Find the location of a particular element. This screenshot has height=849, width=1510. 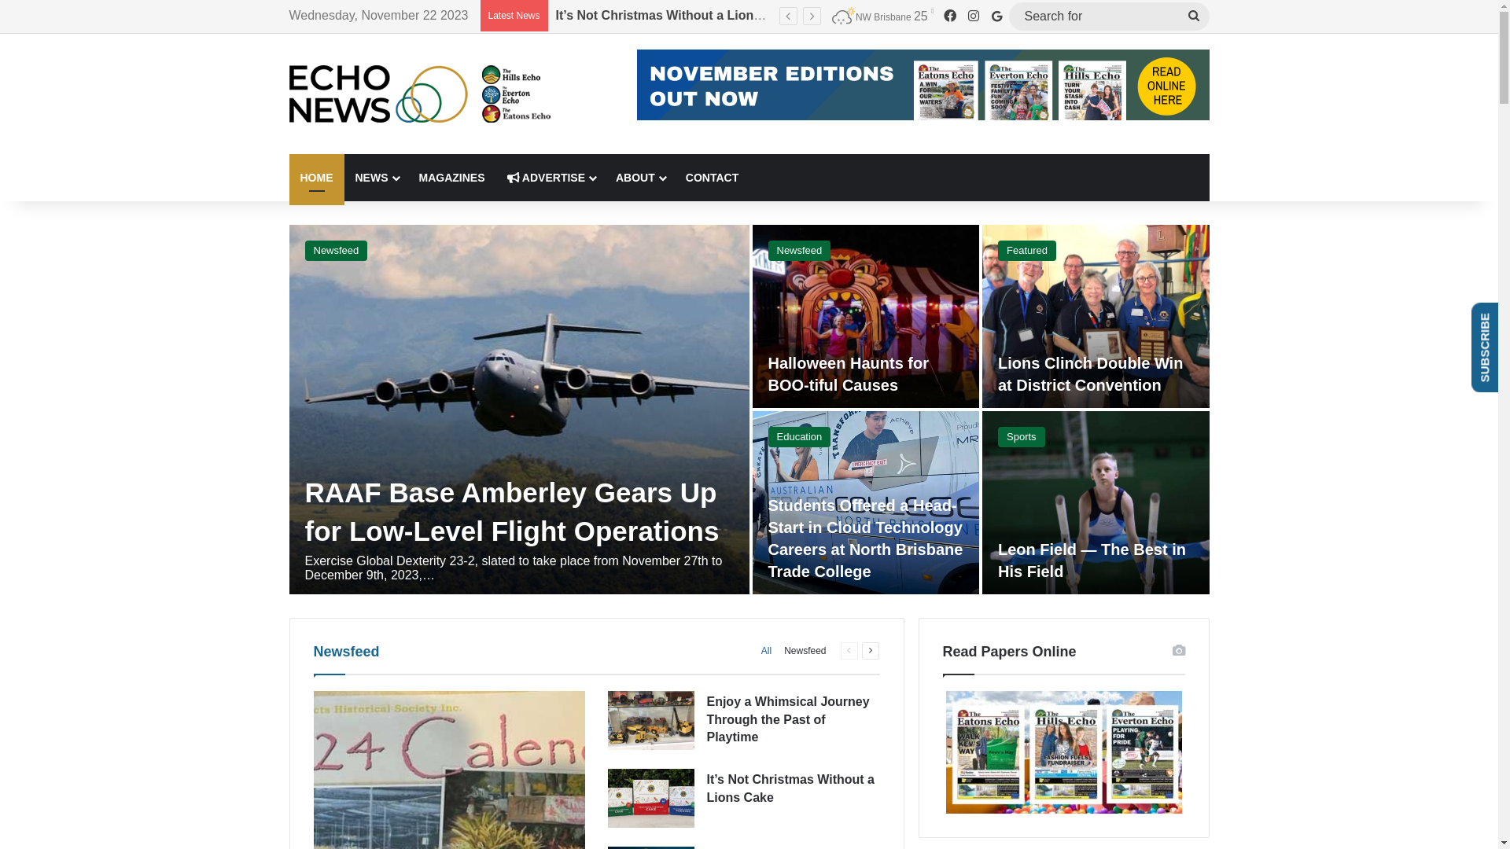

Next page is located at coordinates (871, 651).